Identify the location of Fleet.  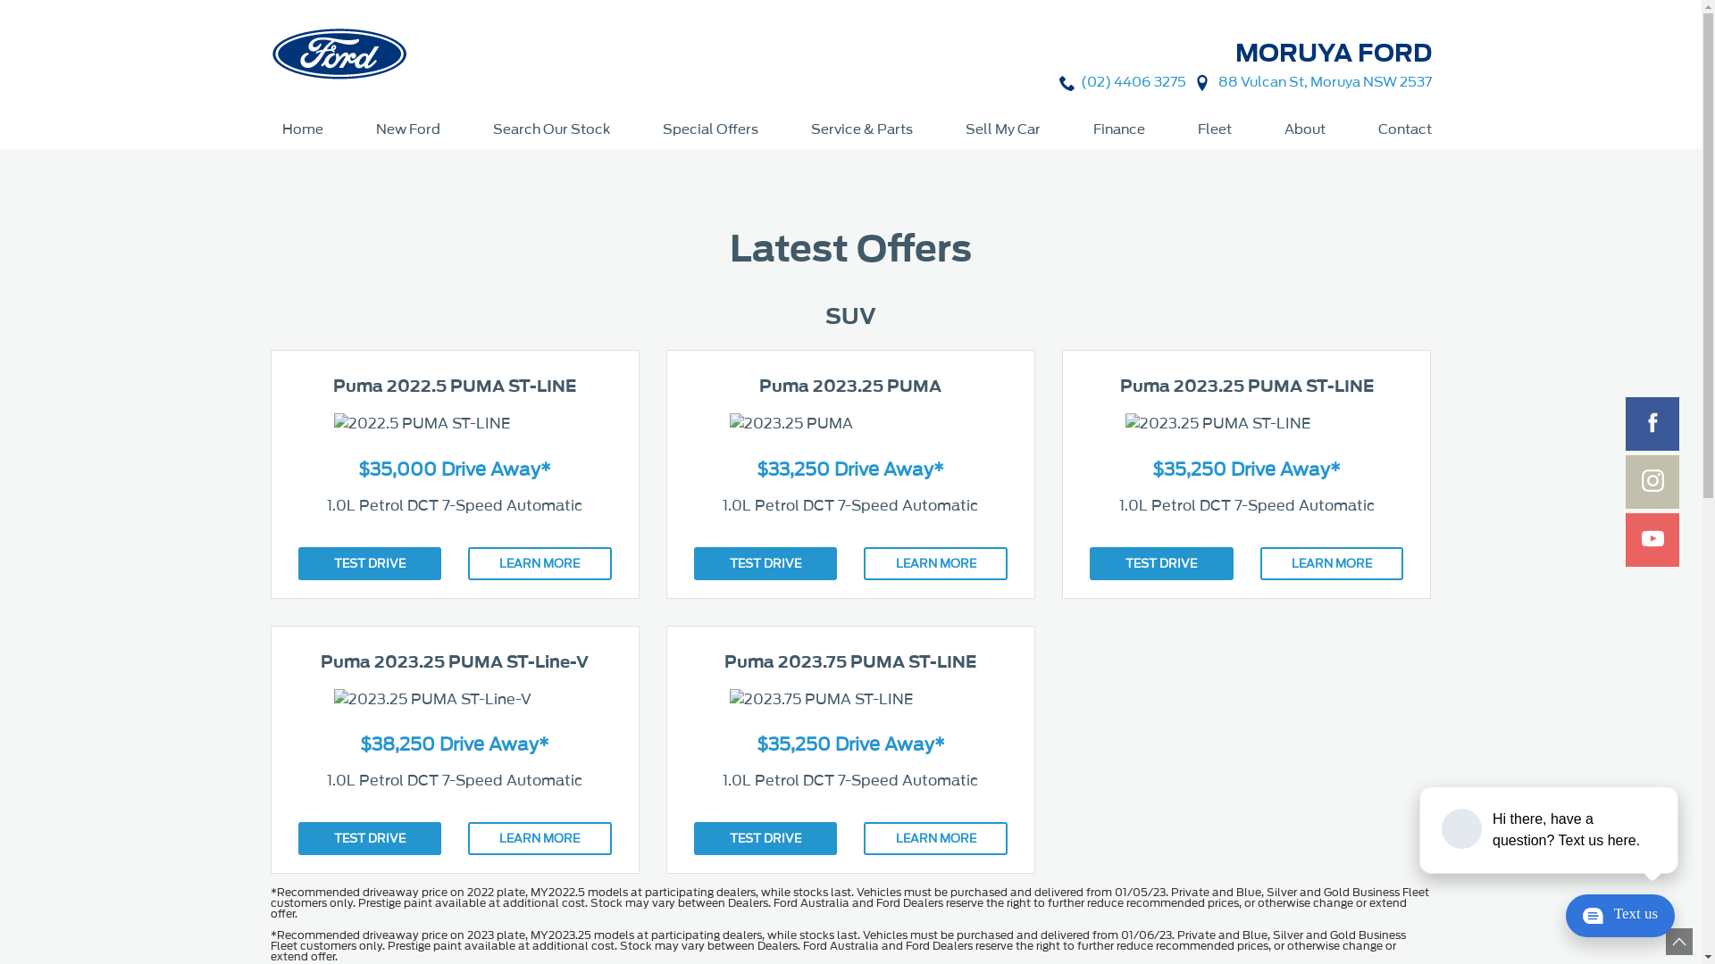
(1215, 129).